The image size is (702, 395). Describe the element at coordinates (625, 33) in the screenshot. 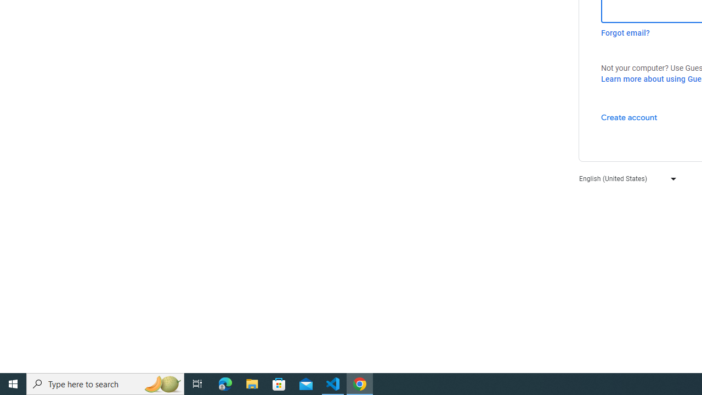

I see `Forgot email?` at that location.